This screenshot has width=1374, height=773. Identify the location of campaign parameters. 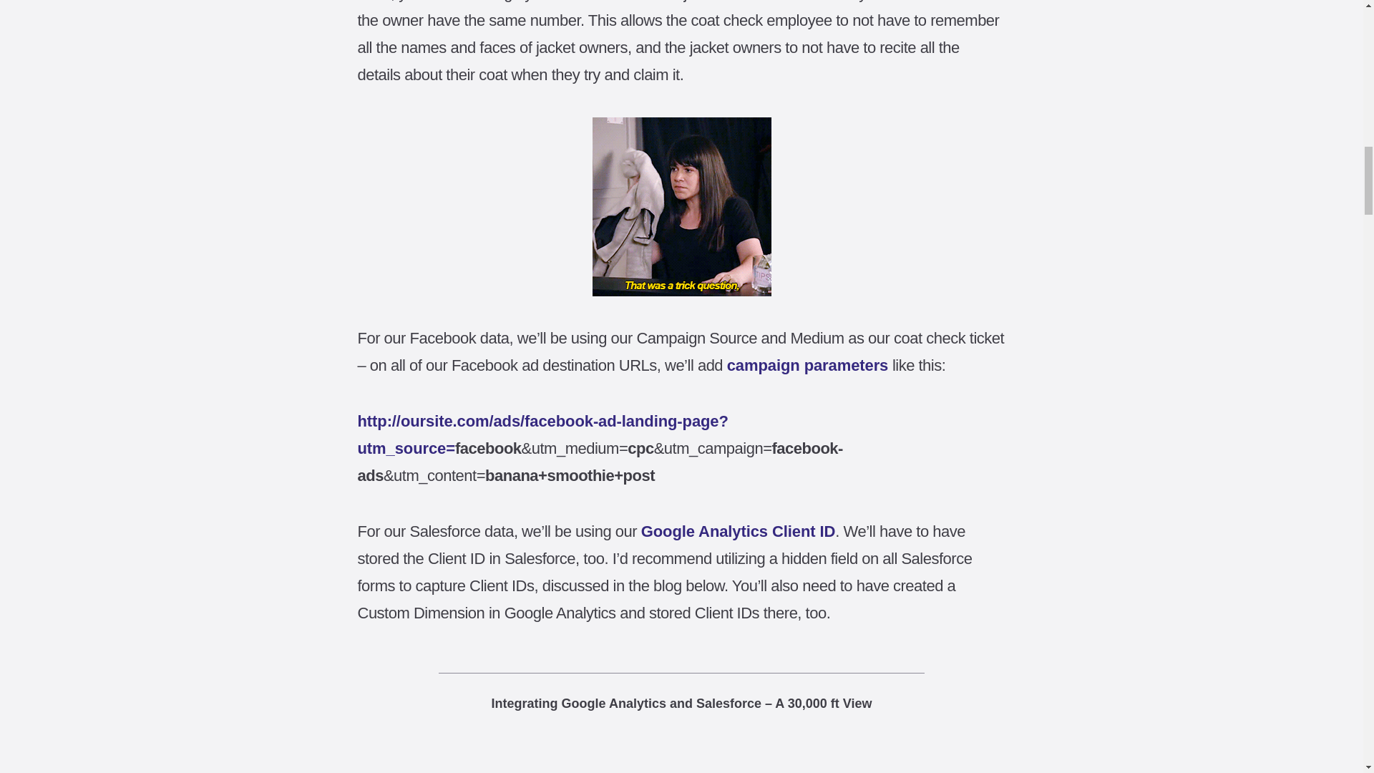
(807, 365).